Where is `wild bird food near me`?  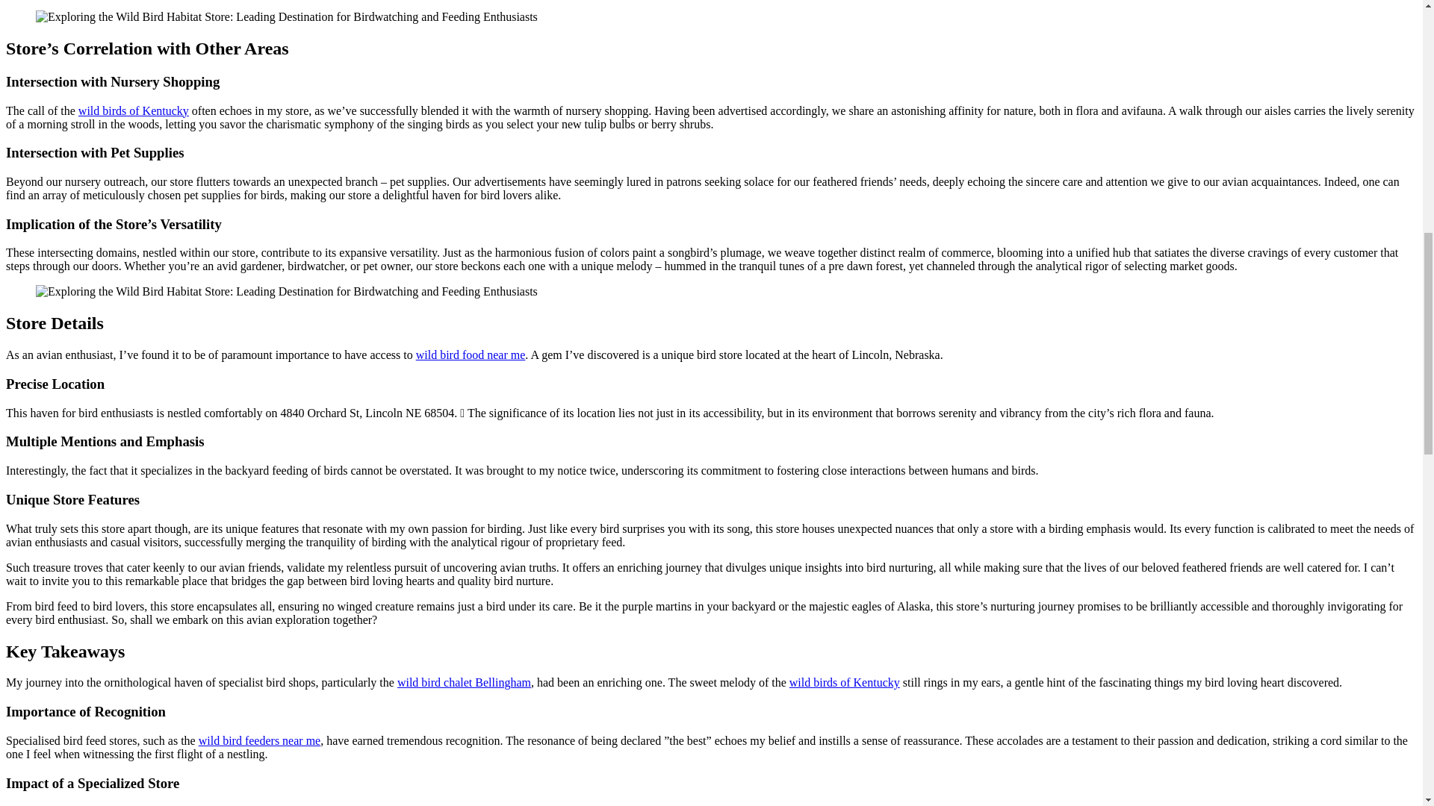
wild bird food near me is located at coordinates (471, 354).